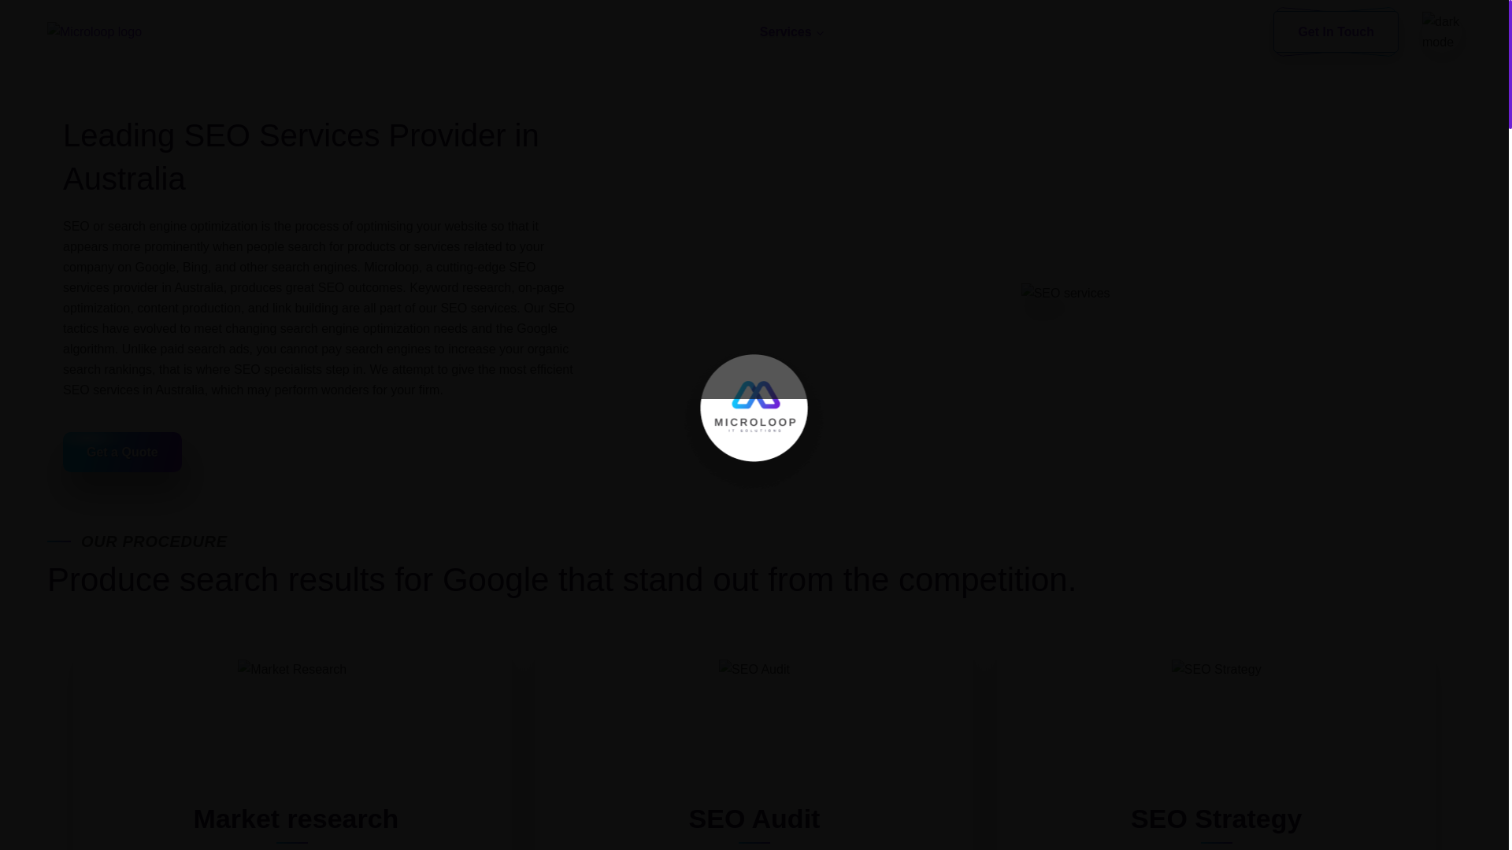  Describe the element at coordinates (606, 31) in the screenshot. I see `Home` at that location.